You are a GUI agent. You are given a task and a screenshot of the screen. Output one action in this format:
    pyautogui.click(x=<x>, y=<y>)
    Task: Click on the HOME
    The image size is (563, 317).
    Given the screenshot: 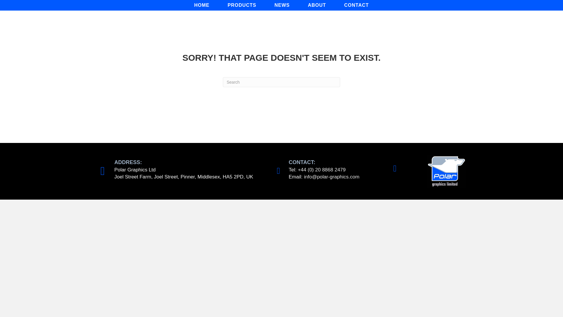 What is the action you would take?
    pyautogui.click(x=202, y=5)
    